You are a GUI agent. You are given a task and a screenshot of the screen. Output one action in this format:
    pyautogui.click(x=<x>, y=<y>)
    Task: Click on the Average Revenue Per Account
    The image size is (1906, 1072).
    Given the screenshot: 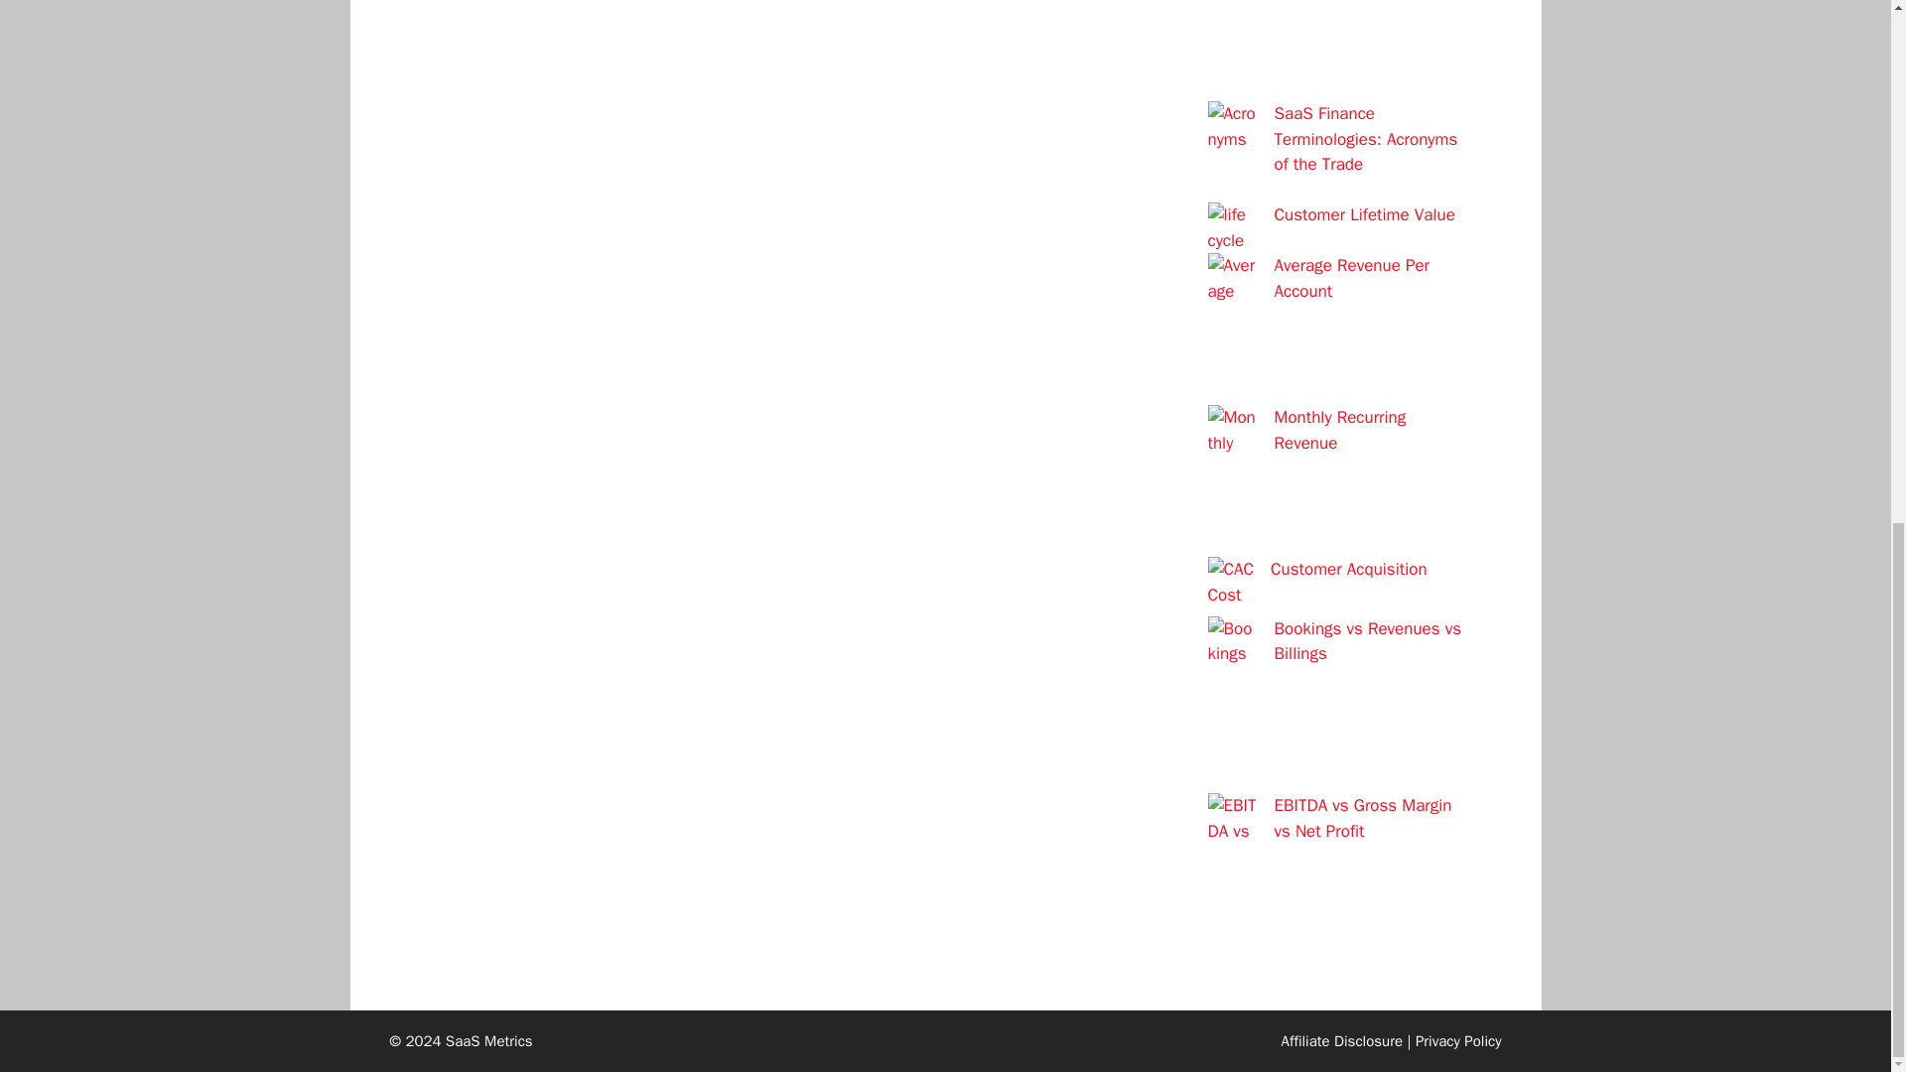 What is the action you would take?
    pyautogui.click(x=1352, y=278)
    